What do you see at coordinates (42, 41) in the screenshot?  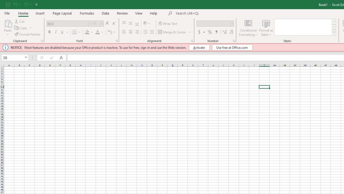 I see `Office Clipboard...` at bounding box center [42, 41].